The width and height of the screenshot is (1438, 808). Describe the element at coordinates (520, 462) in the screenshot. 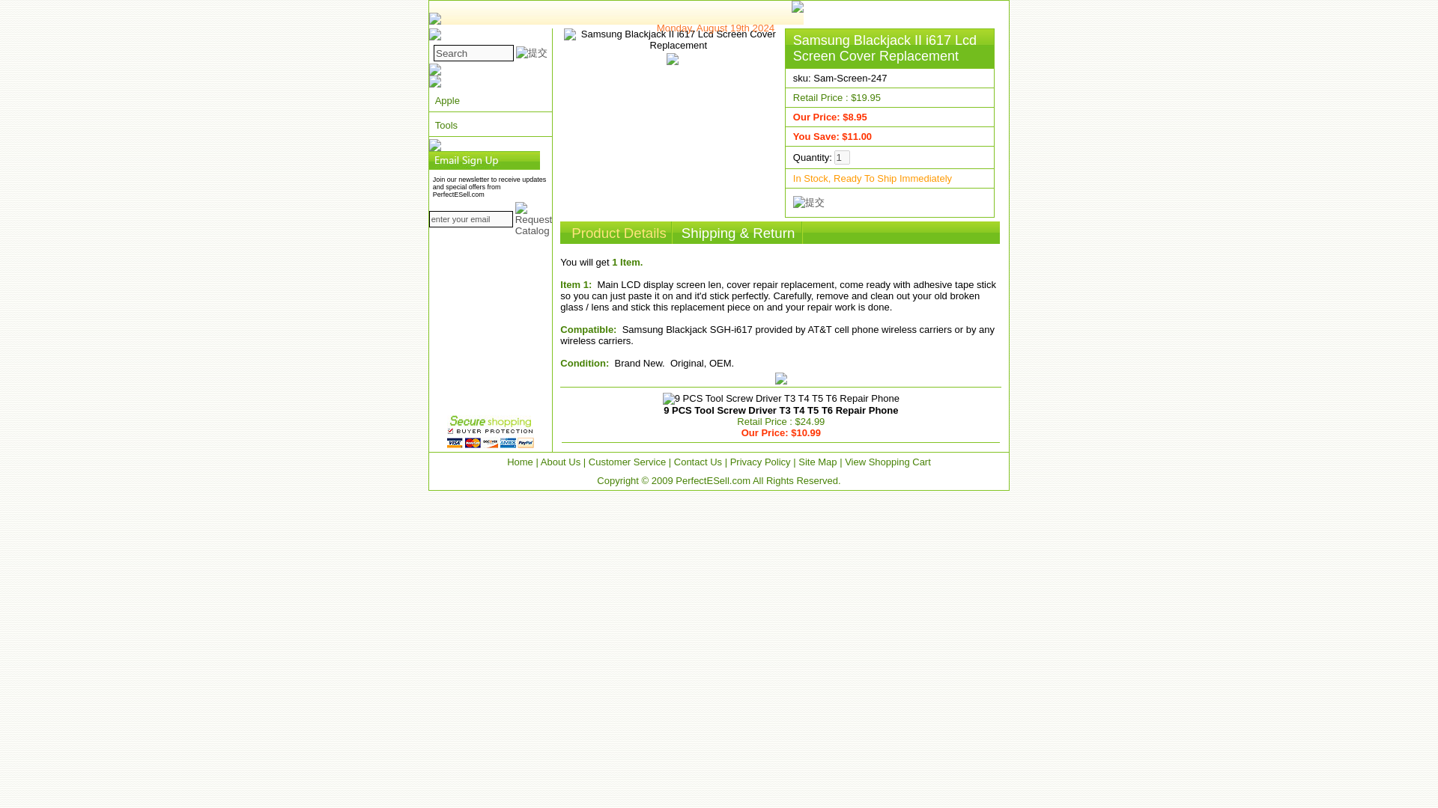

I see `Home` at that location.